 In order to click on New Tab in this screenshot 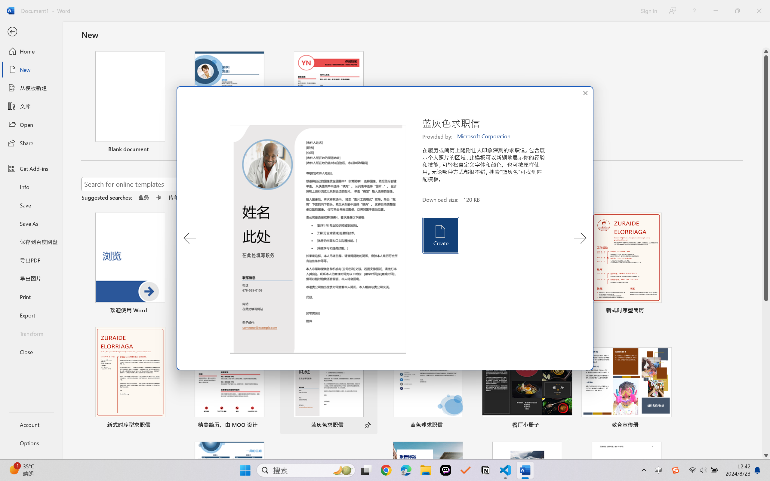, I will do `click(625, 7)`.